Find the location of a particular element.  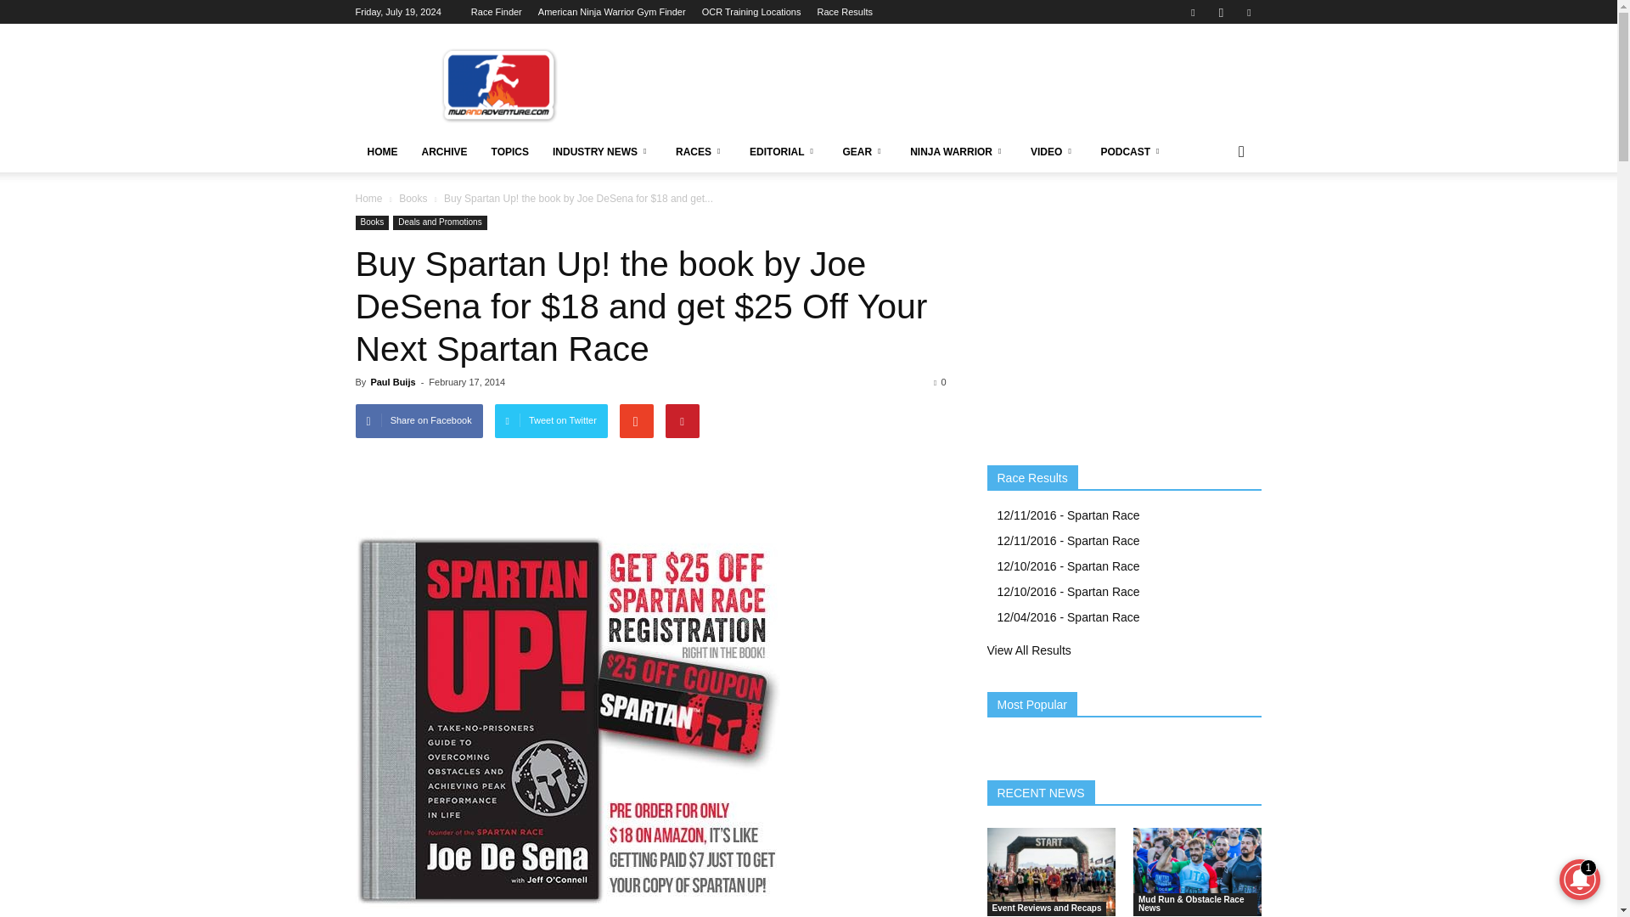

TOPICS is located at coordinates (509, 152).